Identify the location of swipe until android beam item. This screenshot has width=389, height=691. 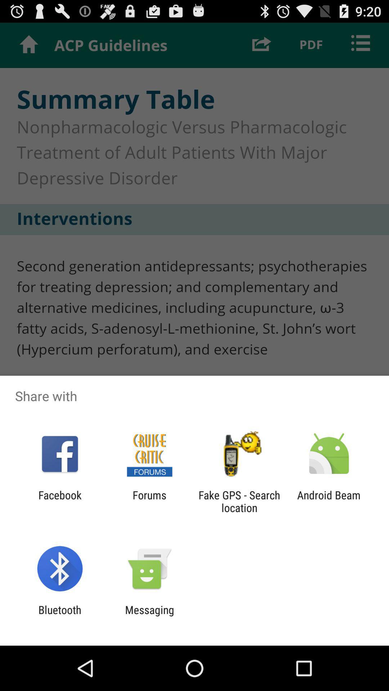
(329, 501).